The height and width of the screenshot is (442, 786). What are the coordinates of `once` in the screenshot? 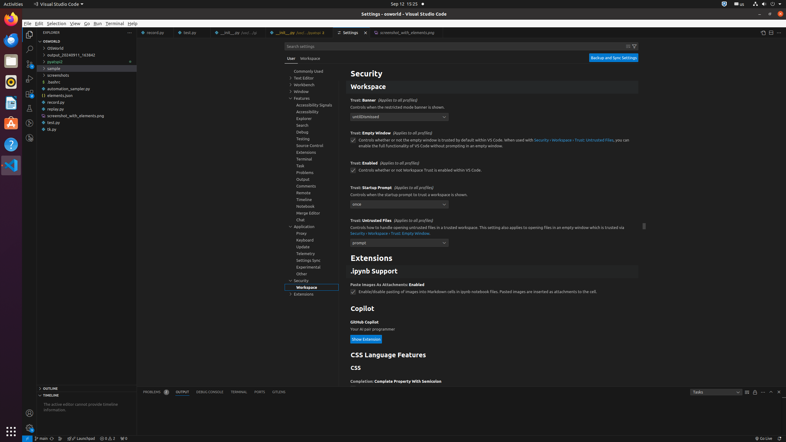 It's located at (399, 204).